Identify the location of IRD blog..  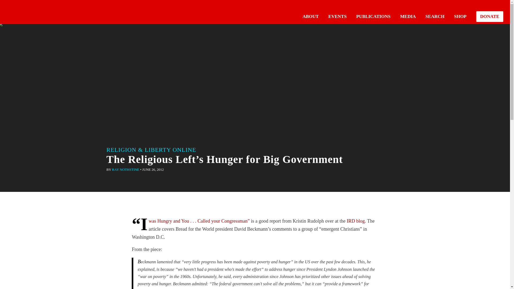
(356, 221).